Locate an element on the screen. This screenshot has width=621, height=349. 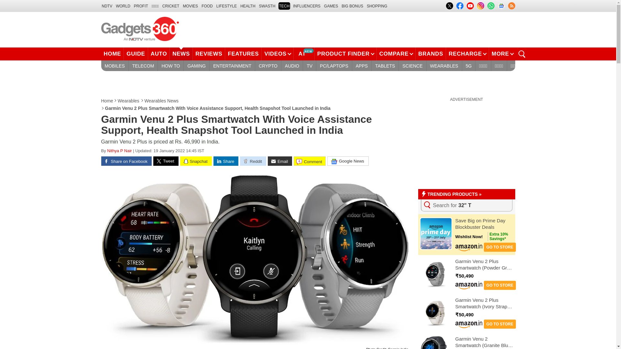
SWASTH is located at coordinates (267, 6).